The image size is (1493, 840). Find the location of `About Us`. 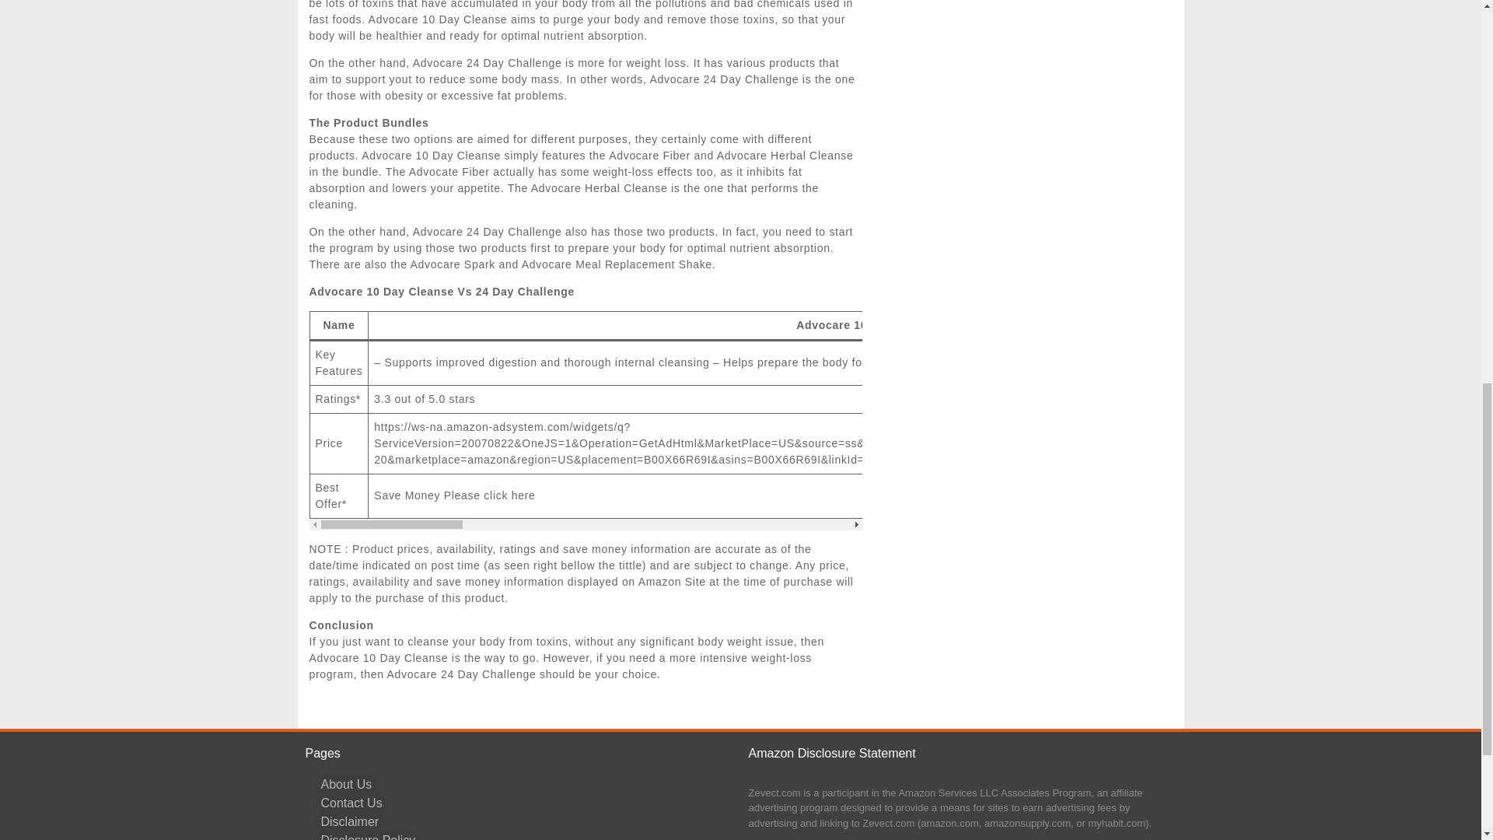

About Us is located at coordinates (526, 784).